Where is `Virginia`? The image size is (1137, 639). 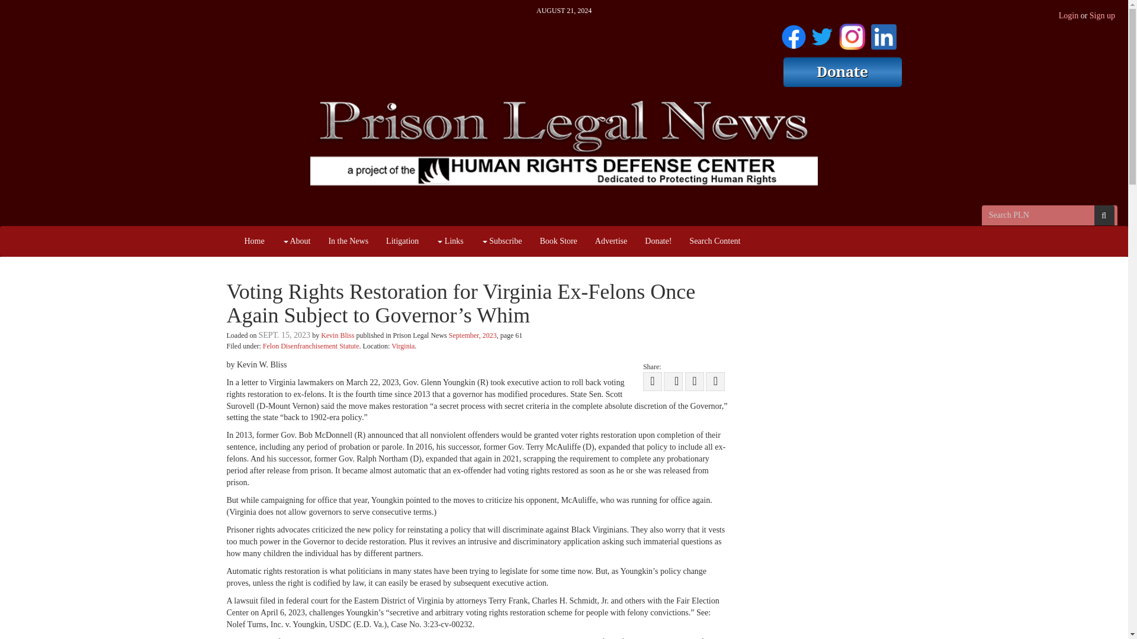
Virginia is located at coordinates (403, 346).